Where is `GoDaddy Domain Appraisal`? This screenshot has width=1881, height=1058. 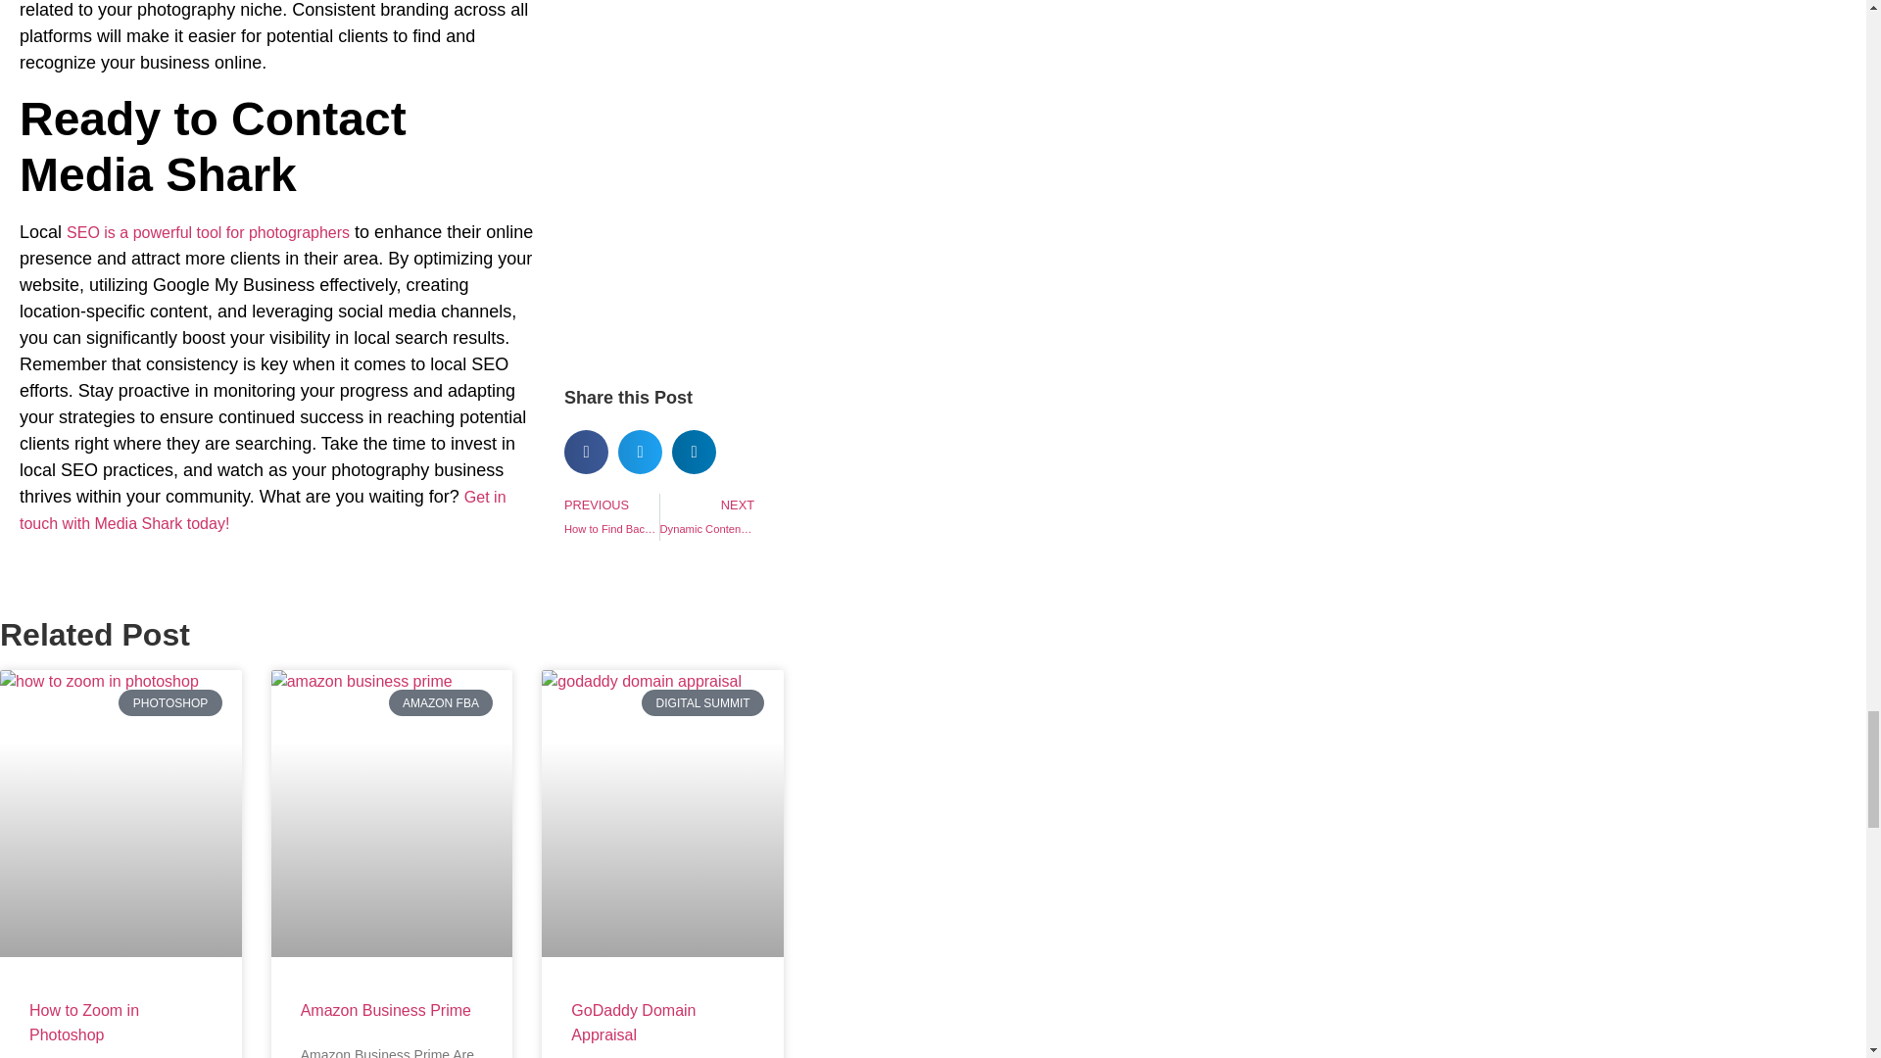
GoDaddy Domain Appraisal is located at coordinates (633, 1022).